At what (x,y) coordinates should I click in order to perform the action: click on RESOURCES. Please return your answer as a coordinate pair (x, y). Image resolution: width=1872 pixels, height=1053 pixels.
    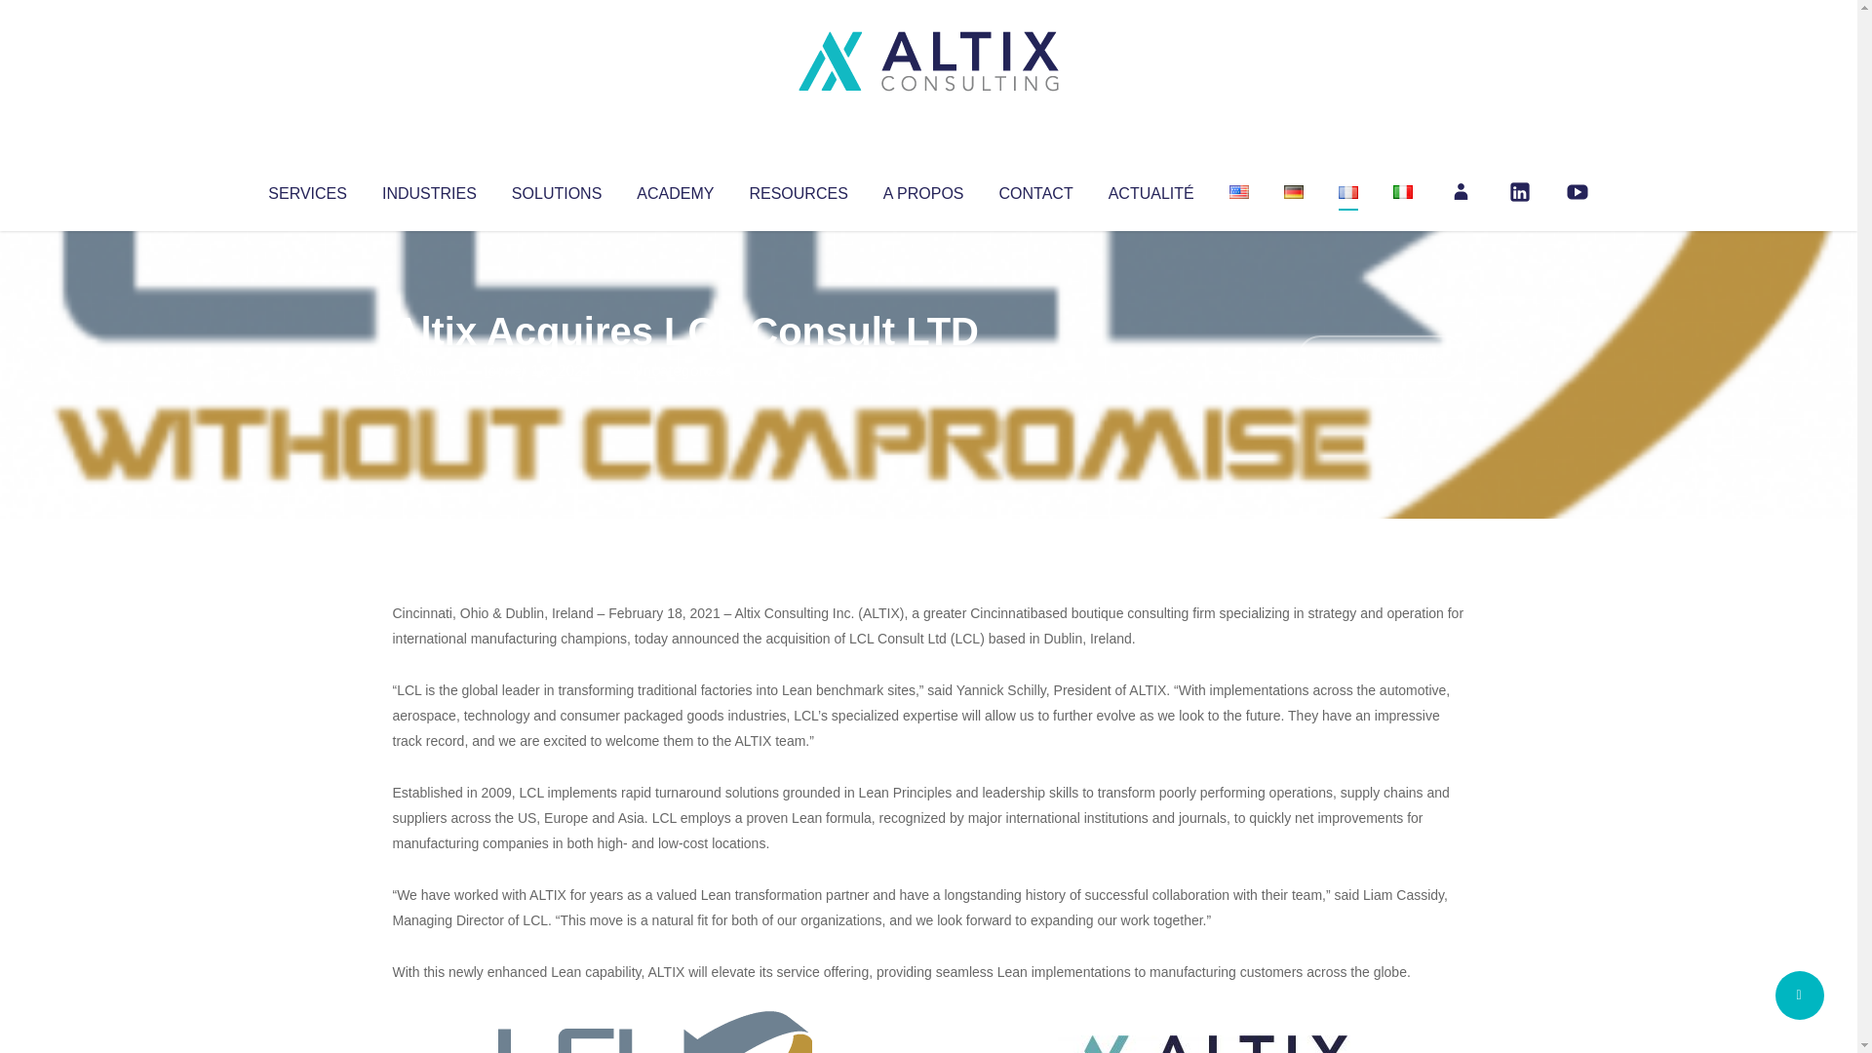
    Looking at the image, I should click on (798, 189).